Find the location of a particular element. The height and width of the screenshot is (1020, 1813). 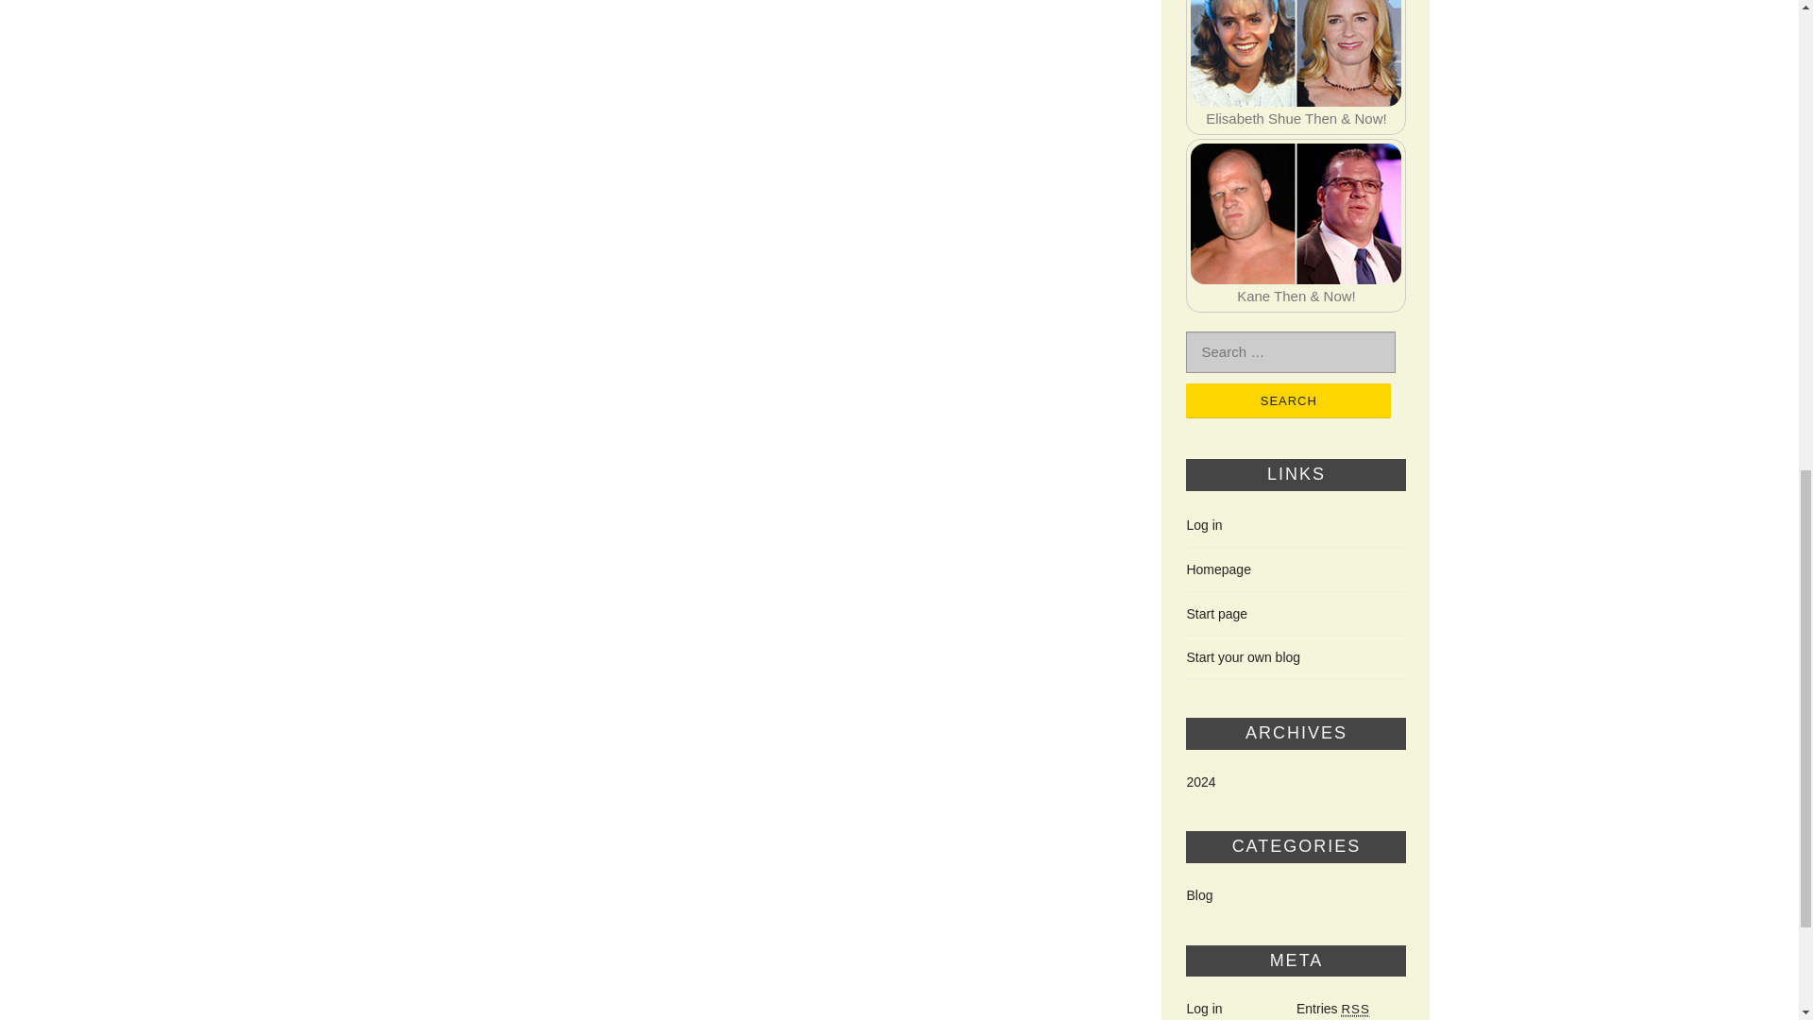

Search is located at coordinates (1288, 400).